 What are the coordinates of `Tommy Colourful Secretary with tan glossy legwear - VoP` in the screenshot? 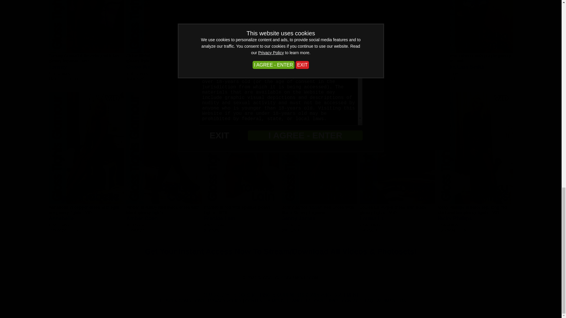 It's located at (83, 58).